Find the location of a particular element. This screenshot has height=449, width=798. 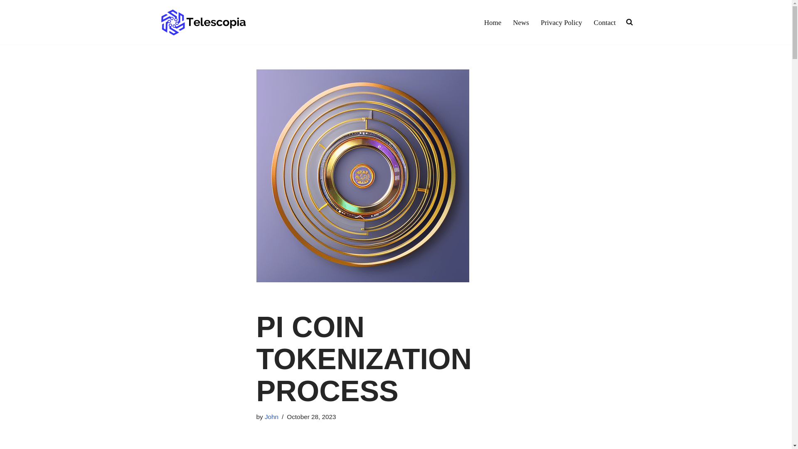

John is located at coordinates (272, 417).